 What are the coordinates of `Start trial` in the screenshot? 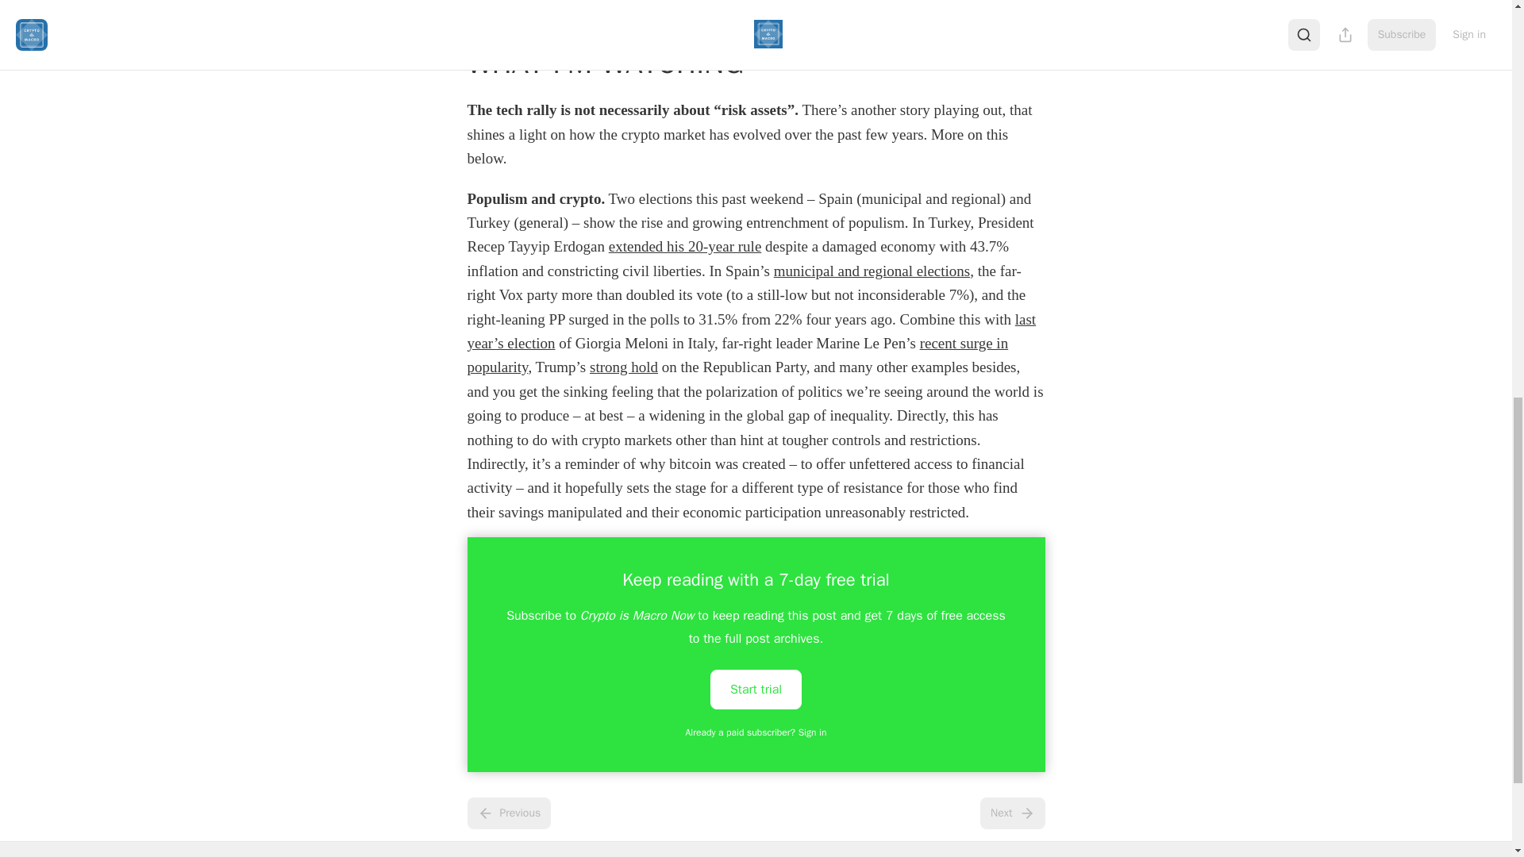 It's located at (756, 689).